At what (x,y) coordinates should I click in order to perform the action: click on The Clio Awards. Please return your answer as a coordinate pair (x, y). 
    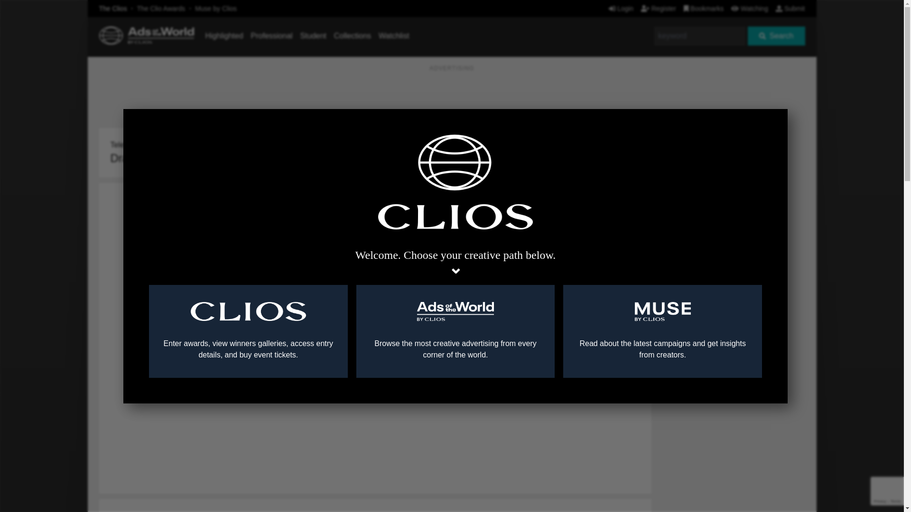
    Looking at the image, I should click on (161, 8).